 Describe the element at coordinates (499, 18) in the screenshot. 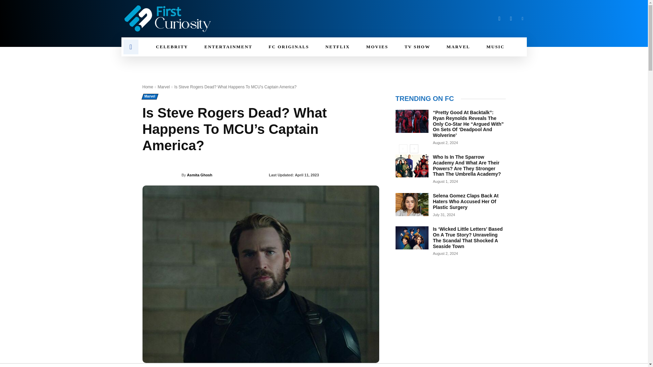

I see `Facebook` at that location.